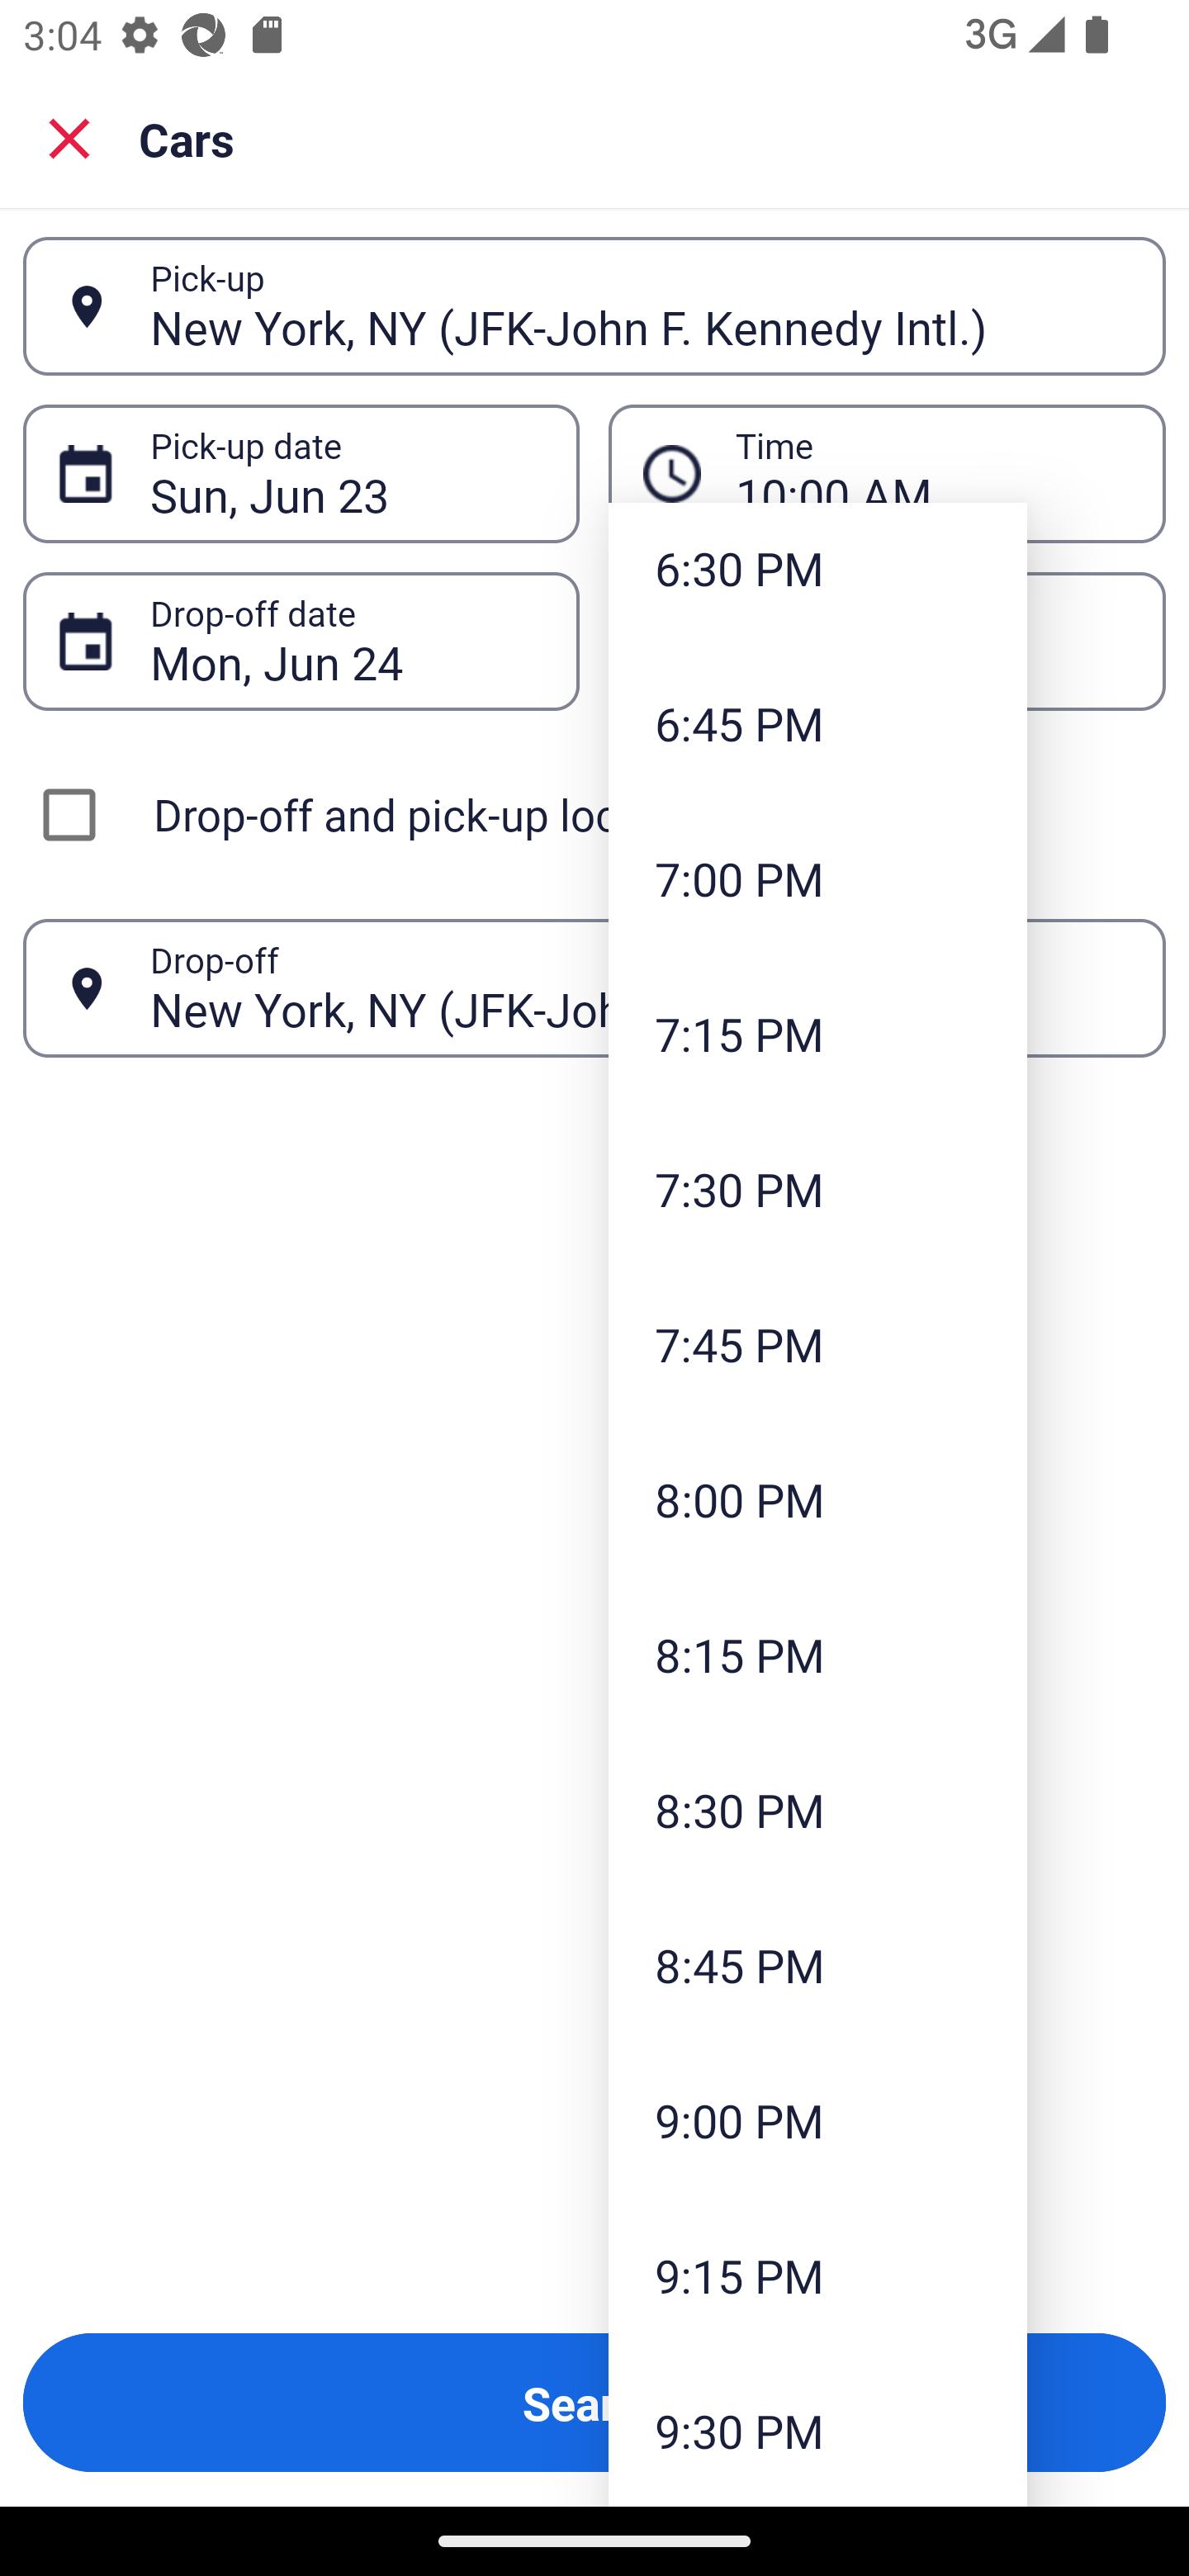 Image resolution: width=1189 pixels, height=2576 pixels. Describe the element at coordinates (817, 2429) in the screenshot. I see `9:30 PM` at that location.